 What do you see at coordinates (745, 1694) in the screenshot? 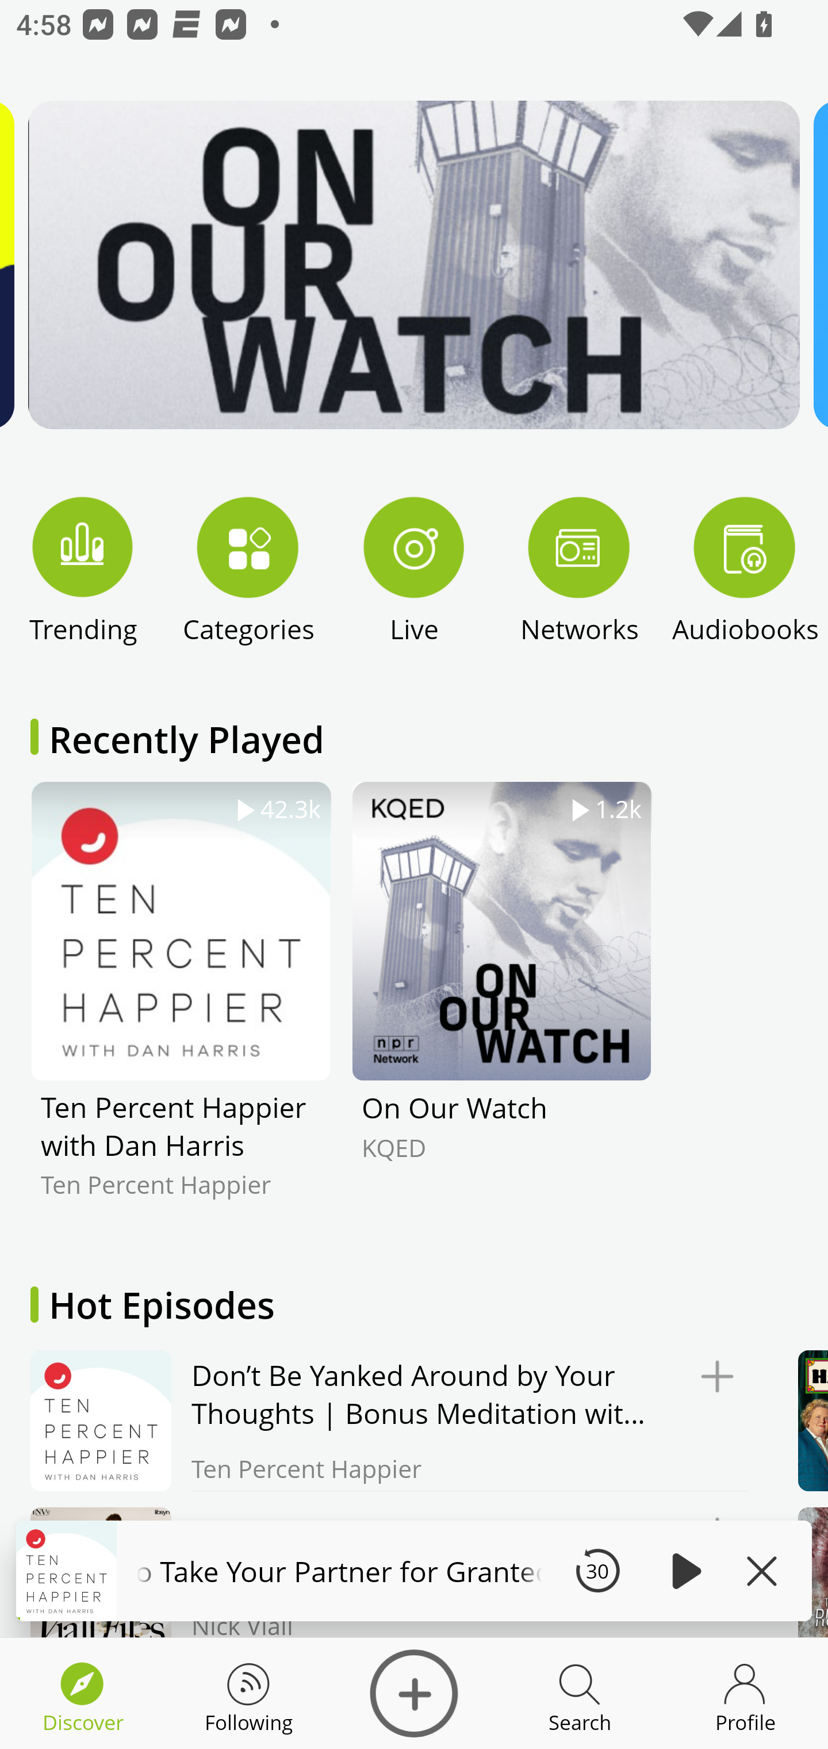
I see `Discover Profile` at bounding box center [745, 1694].